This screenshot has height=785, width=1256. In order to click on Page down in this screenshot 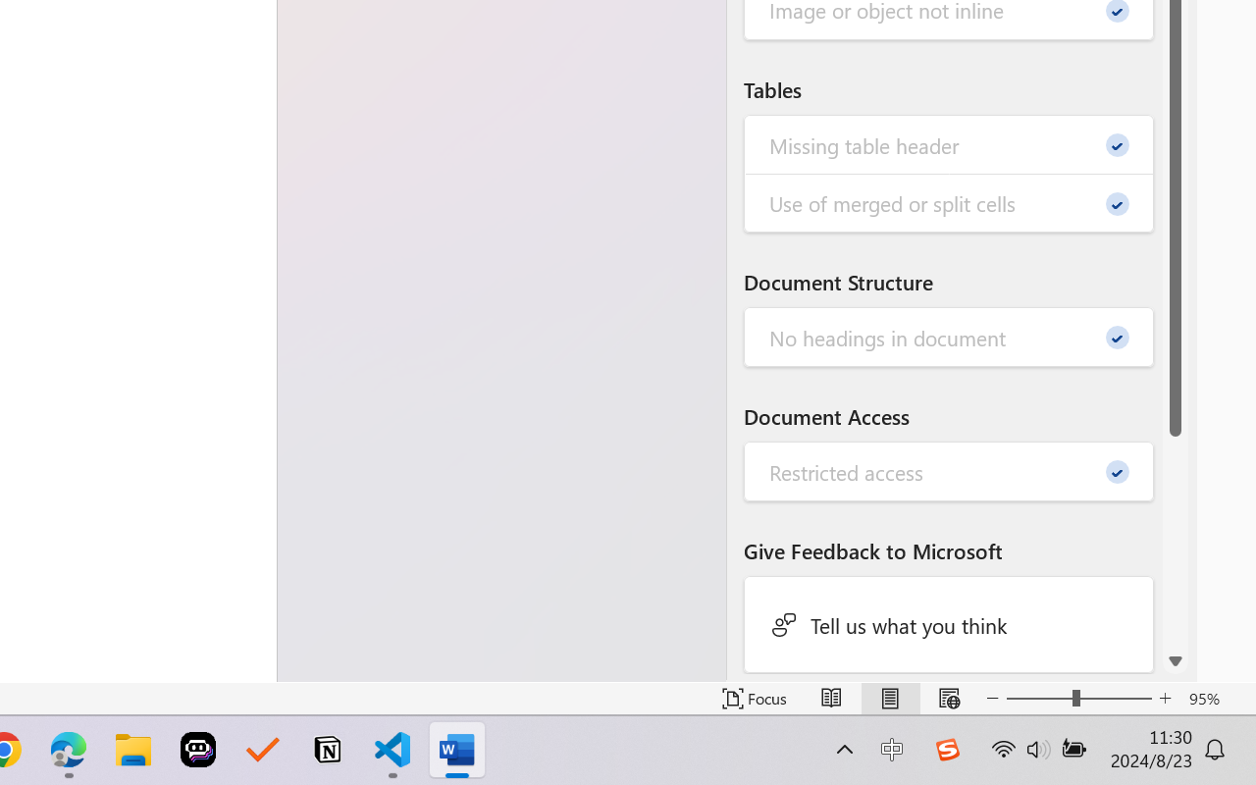, I will do `click(1176, 542)`.